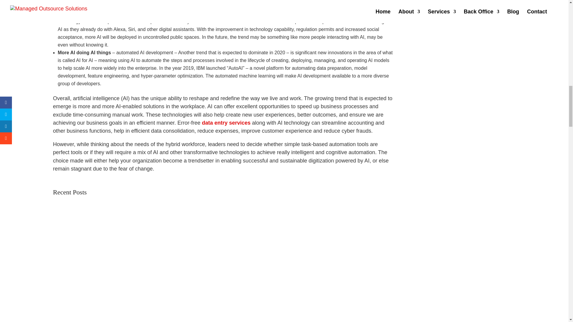 Image resolution: width=573 pixels, height=322 pixels. I want to click on data entry services, so click(226, 123).